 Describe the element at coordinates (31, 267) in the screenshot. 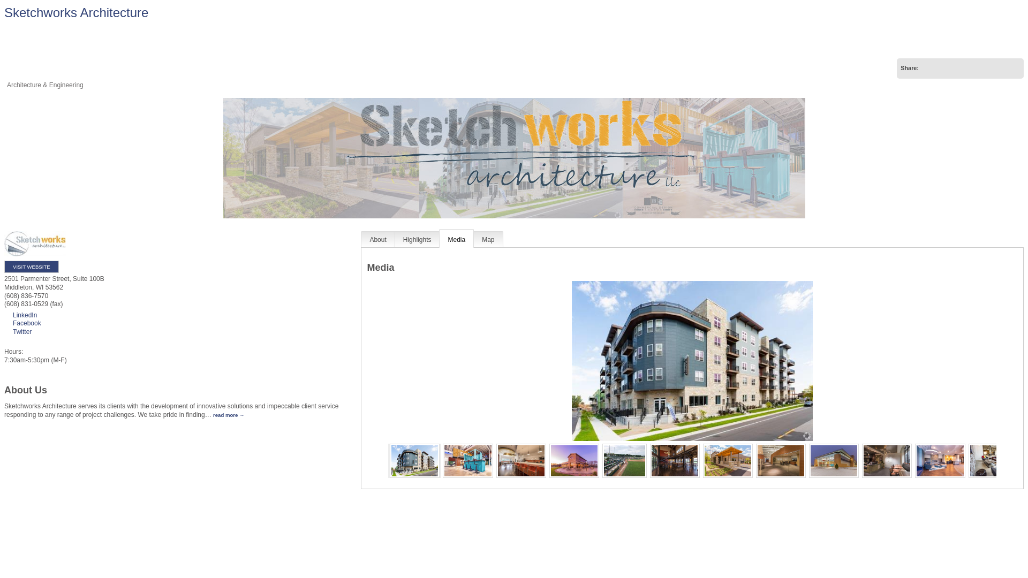

I see `Visit the website of Sketchworks Architecture` at that location.